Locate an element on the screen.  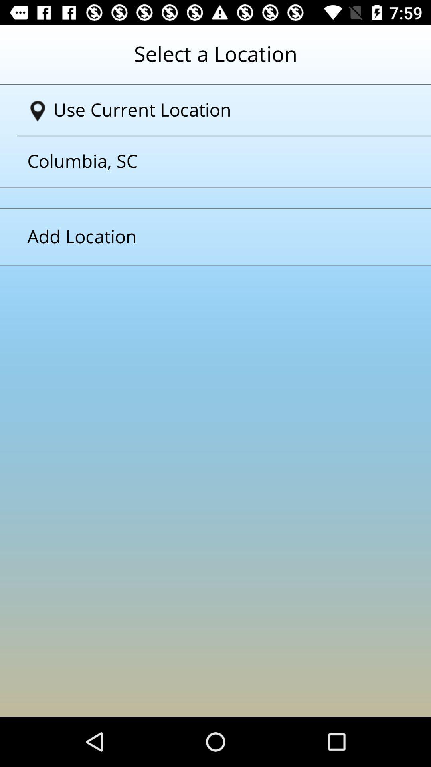
click on text below the text select a location is located at coordinates (219, 110).